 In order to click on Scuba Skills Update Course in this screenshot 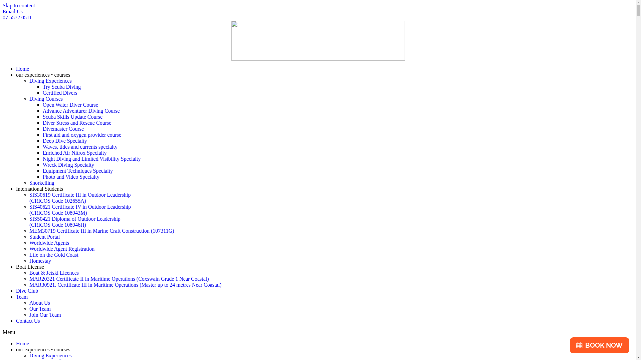, I will do `click(73, 117)`.